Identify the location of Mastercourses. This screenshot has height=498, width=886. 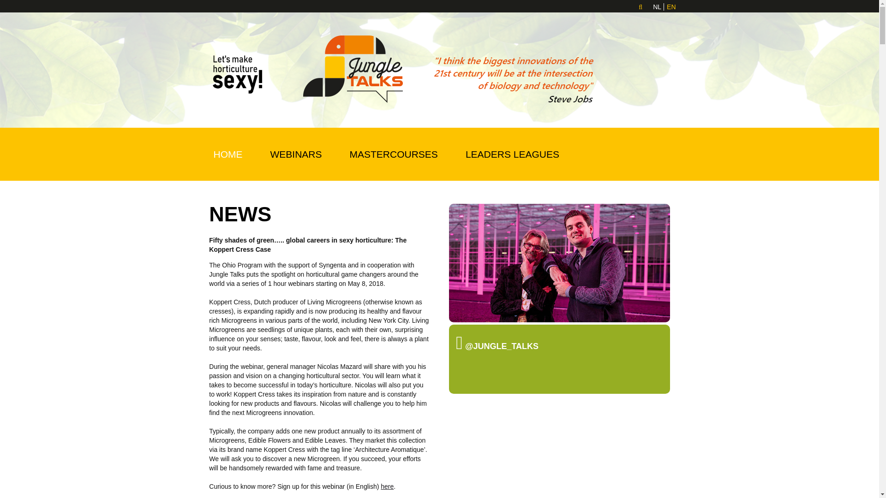
(394, 154).